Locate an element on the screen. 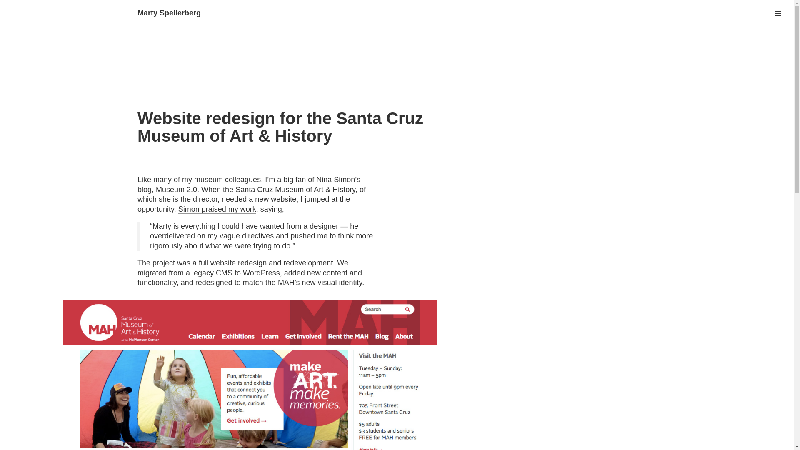  Simon praised my work is located at coordinates (217, 209).